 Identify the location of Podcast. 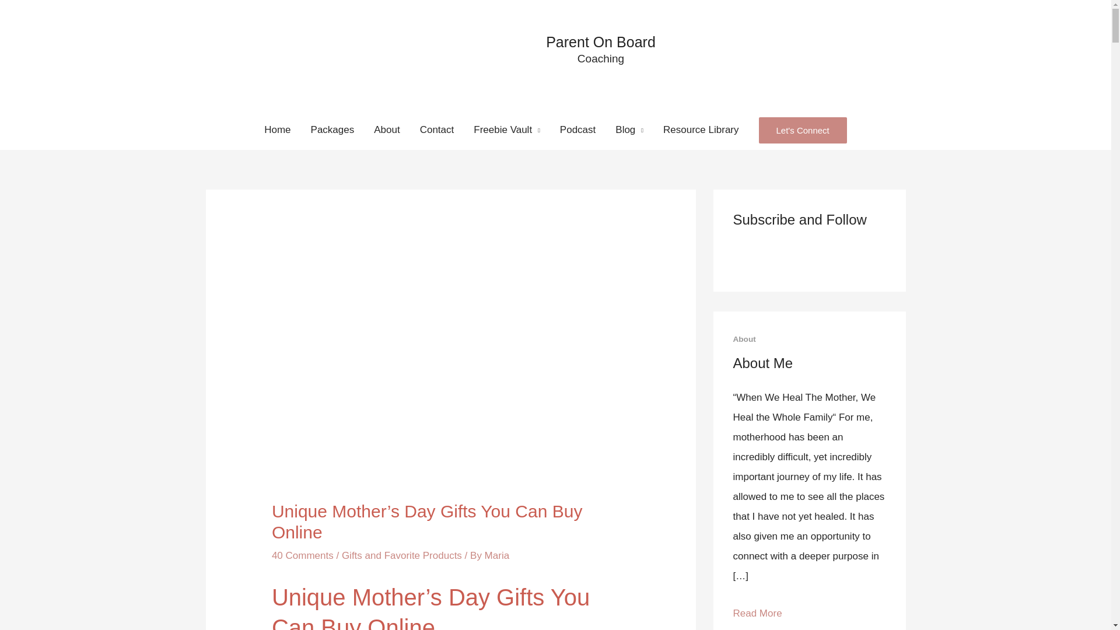
(577, 130).